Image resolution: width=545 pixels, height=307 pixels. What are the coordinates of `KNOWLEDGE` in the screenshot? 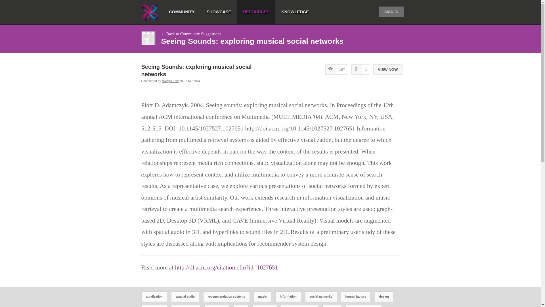 It's located at (295, 12).